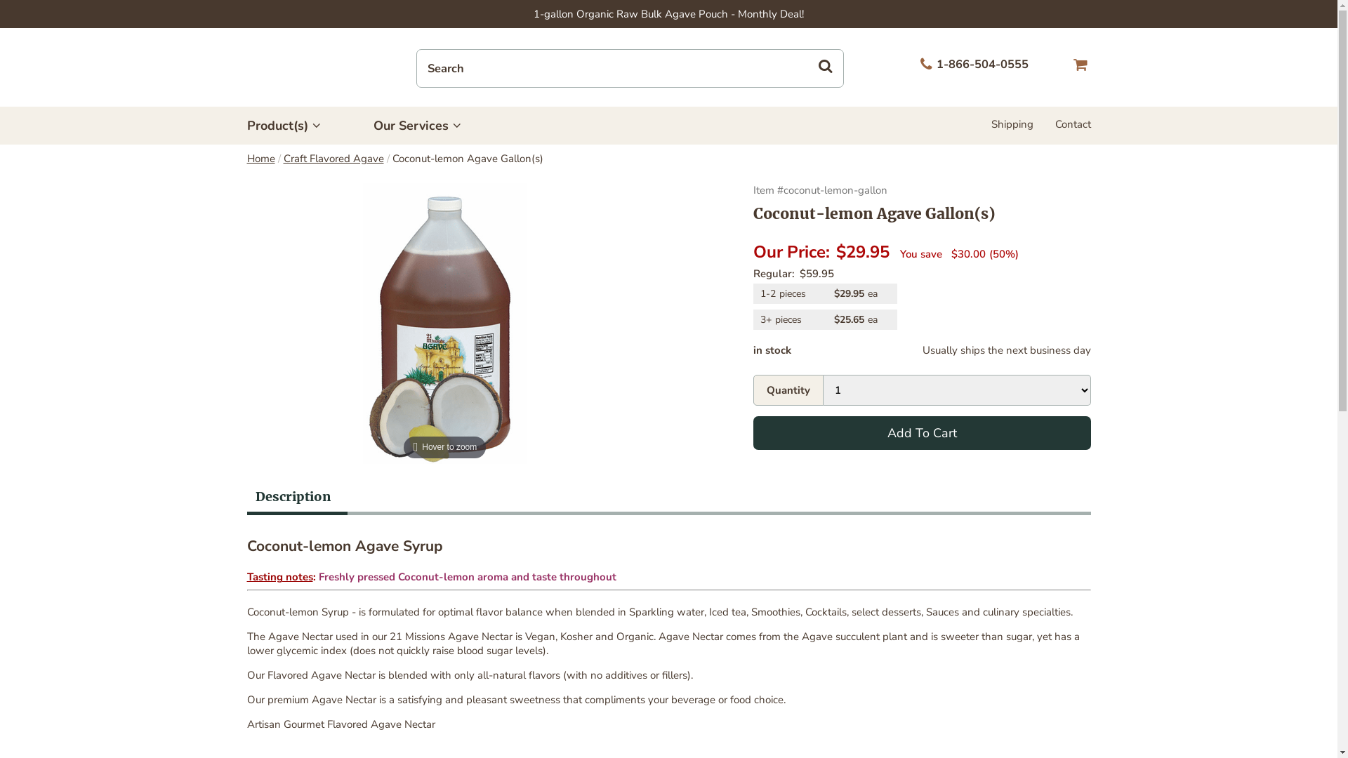 The image size is (1348, 758). What do you see at coordinates (298, 67) in the screenshot?
I see `21 Missions Agave` at bounding box center [298, 67].